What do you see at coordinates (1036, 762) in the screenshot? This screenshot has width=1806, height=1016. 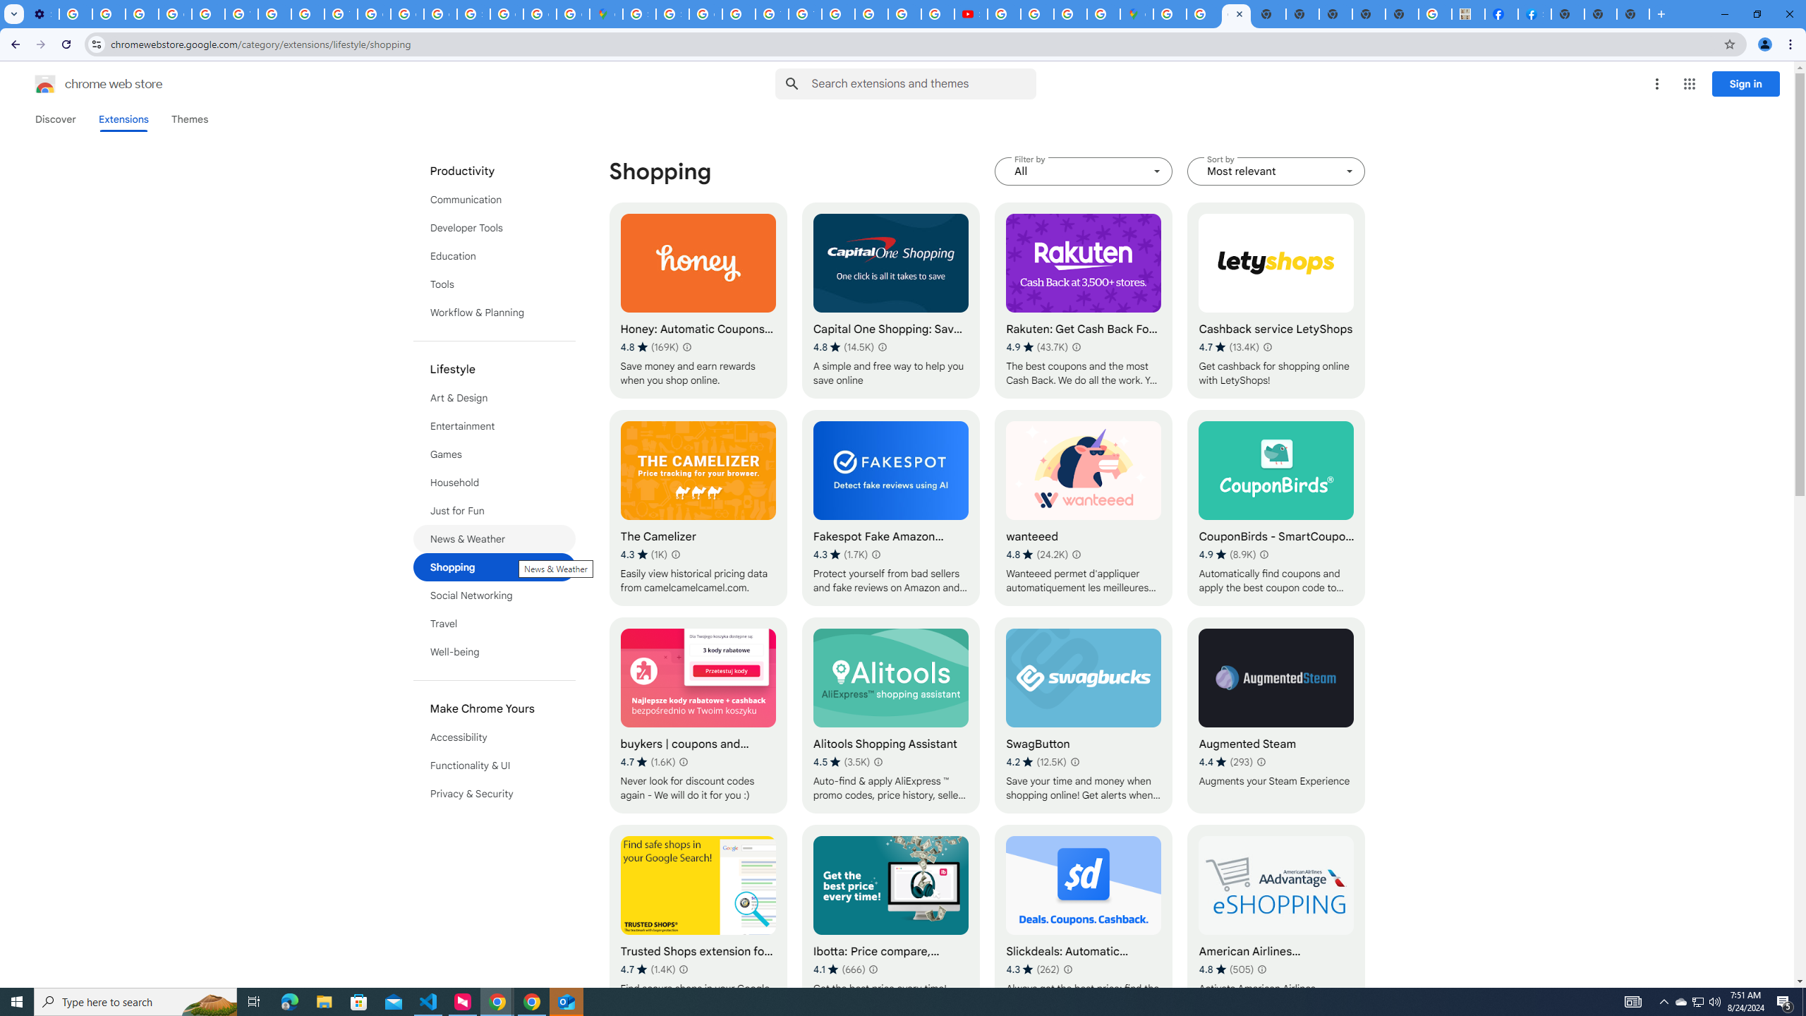 I see `Average rating 4.2 out of 5 stars. 12.5K ratings.` at bounding box center [1036, 762].